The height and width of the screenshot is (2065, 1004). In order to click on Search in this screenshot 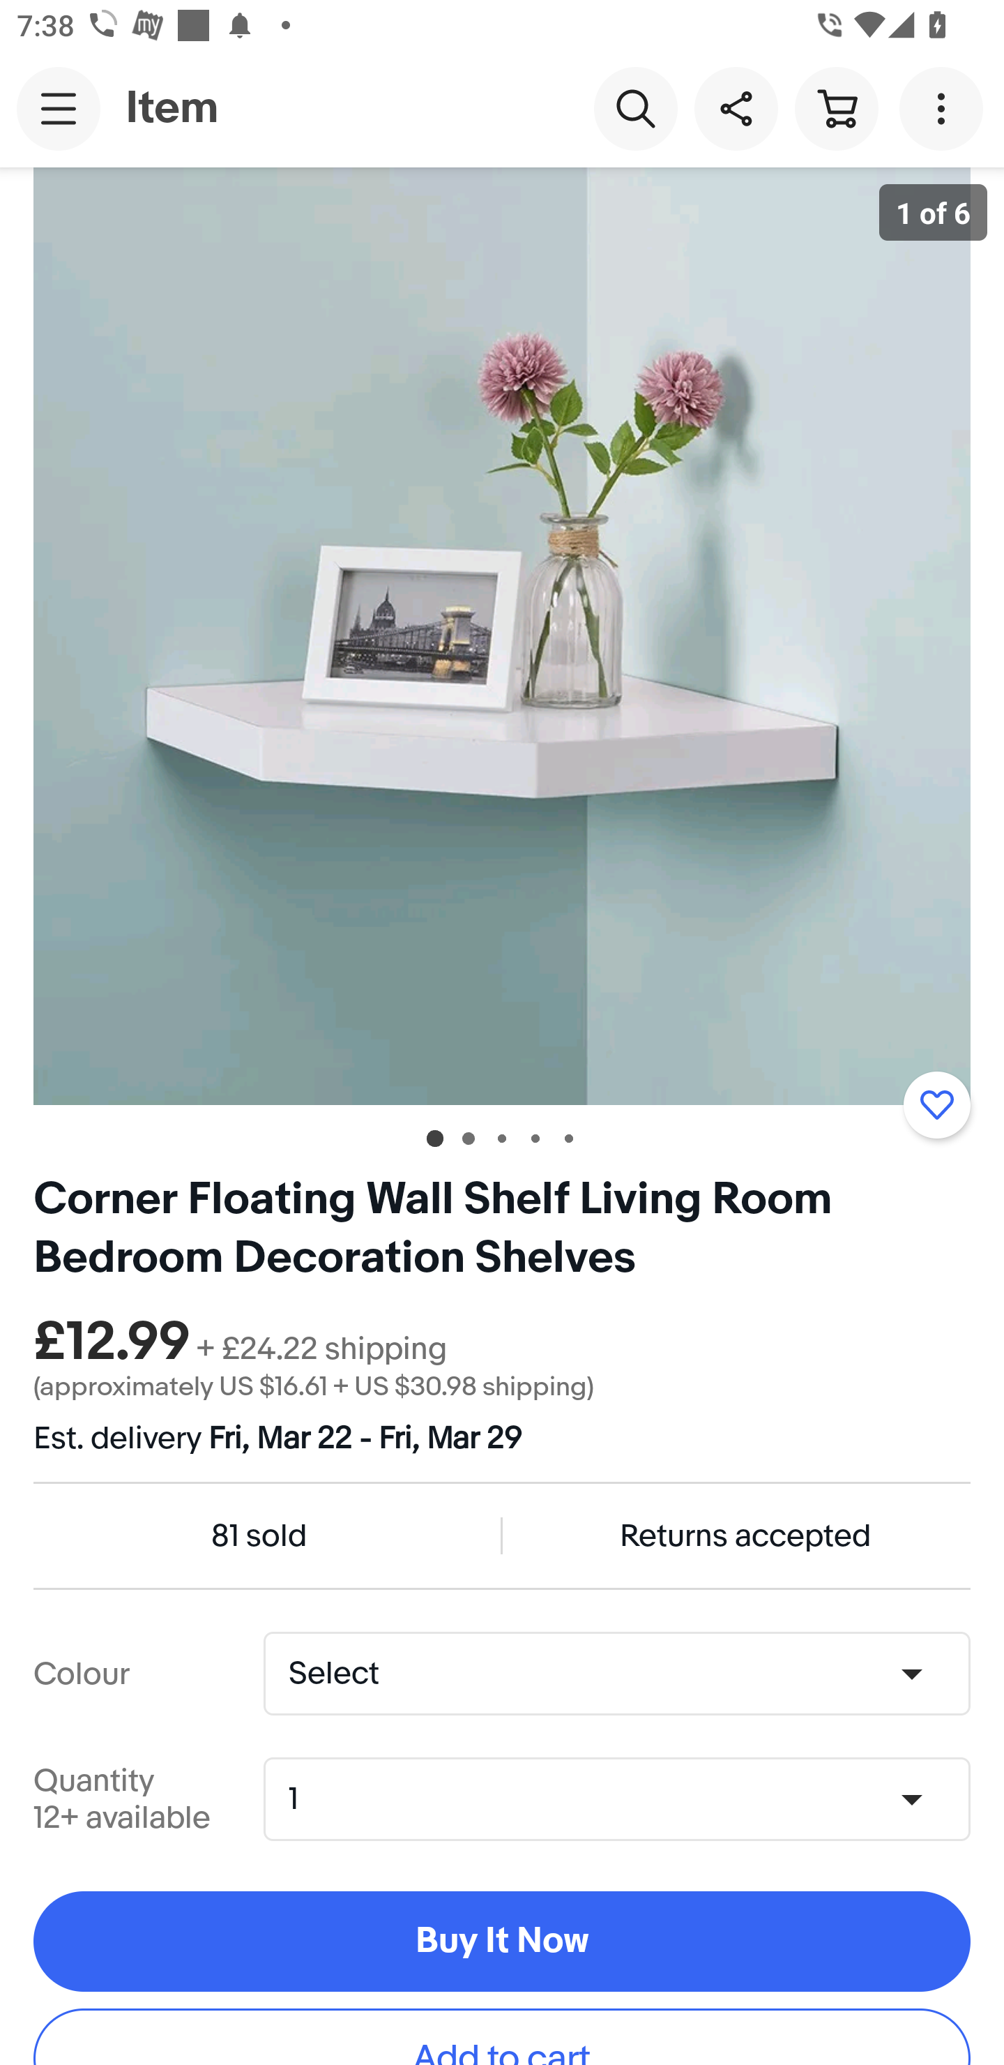, I will do `click(635, 107)`.